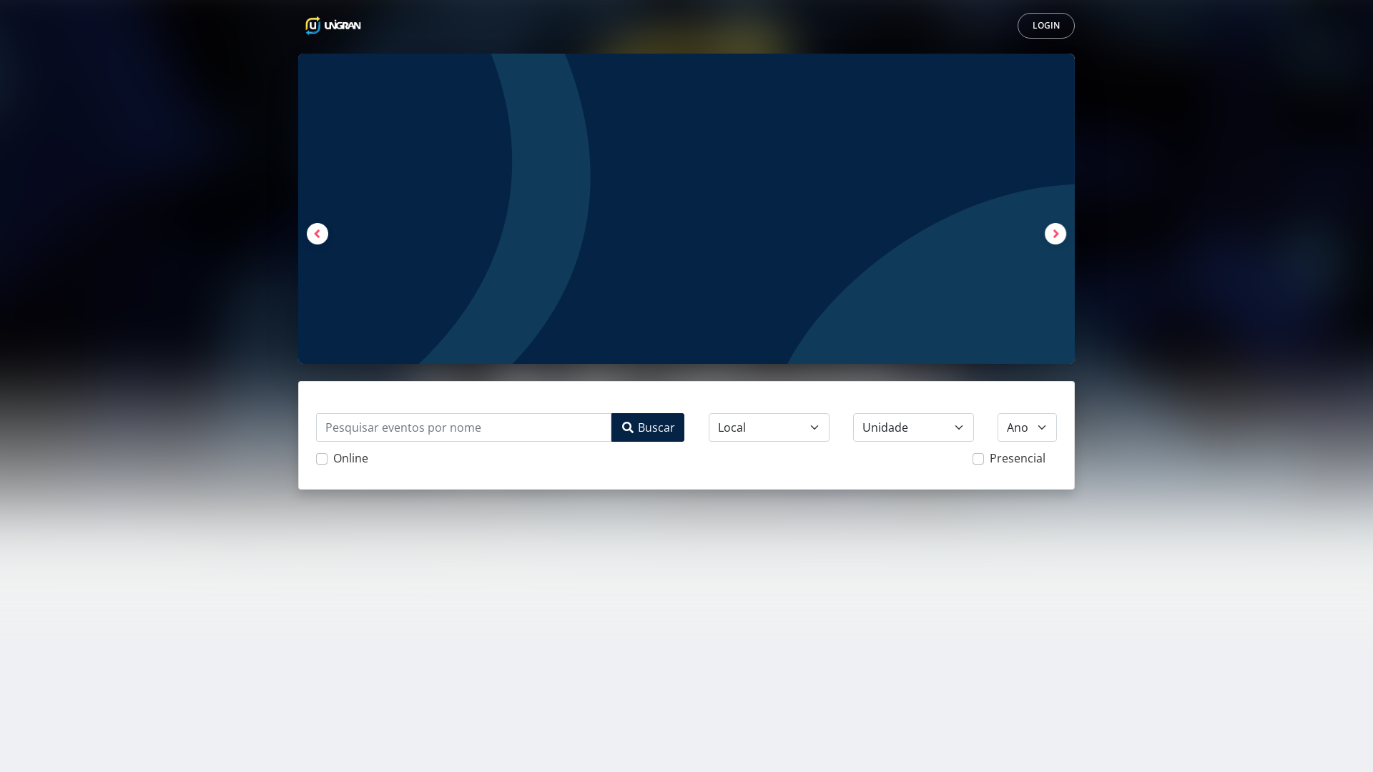 The width and height of the screenshot is (1373, 772). I want to click on LOGIN, so click(1046, 26).